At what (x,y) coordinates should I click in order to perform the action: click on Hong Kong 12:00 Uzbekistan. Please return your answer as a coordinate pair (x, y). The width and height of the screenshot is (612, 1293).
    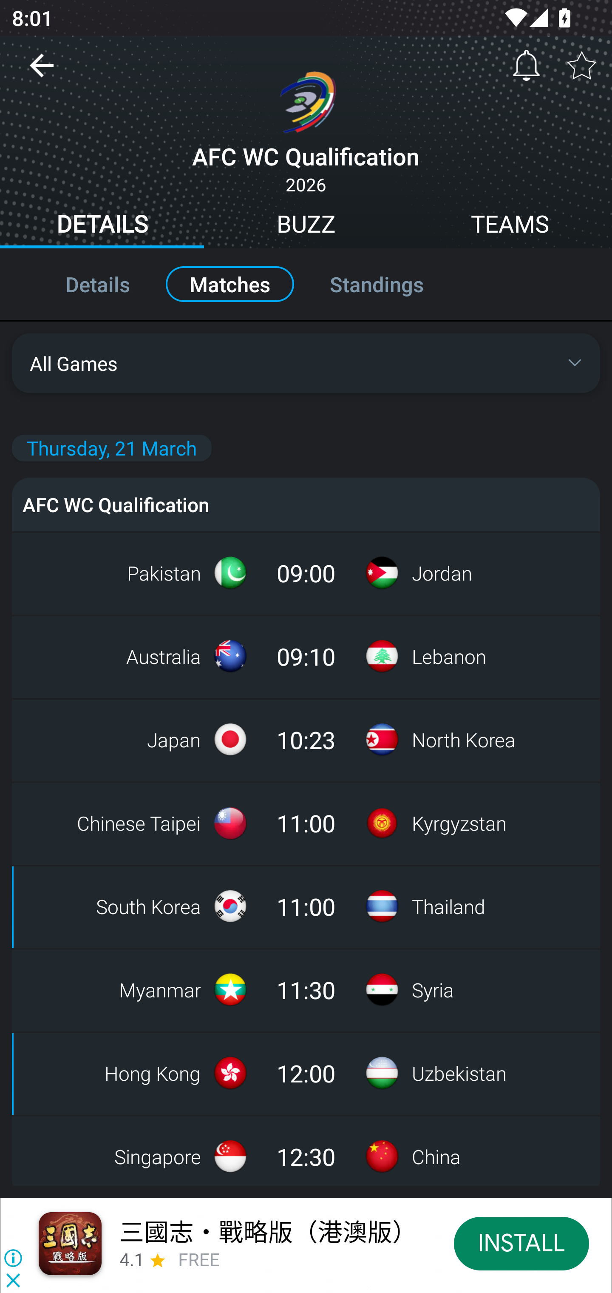
    Looking at the image, I should click on (306, 1073).